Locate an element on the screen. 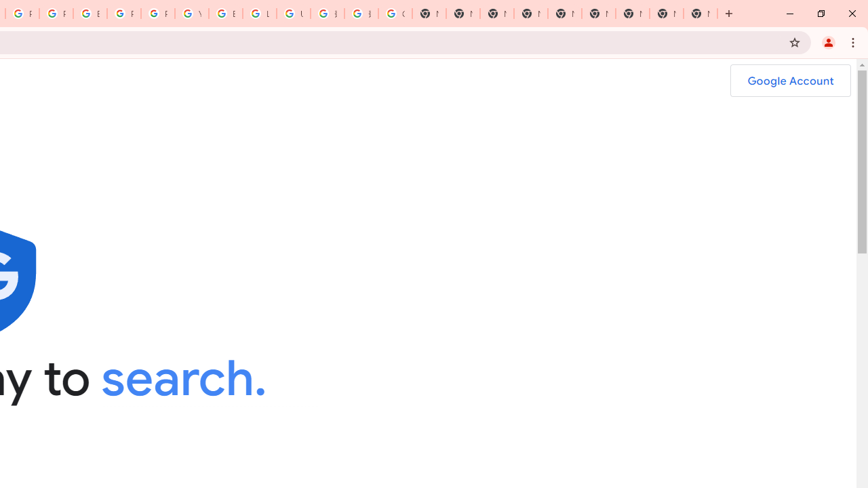  New Tab is located at coordinates (700, 14).